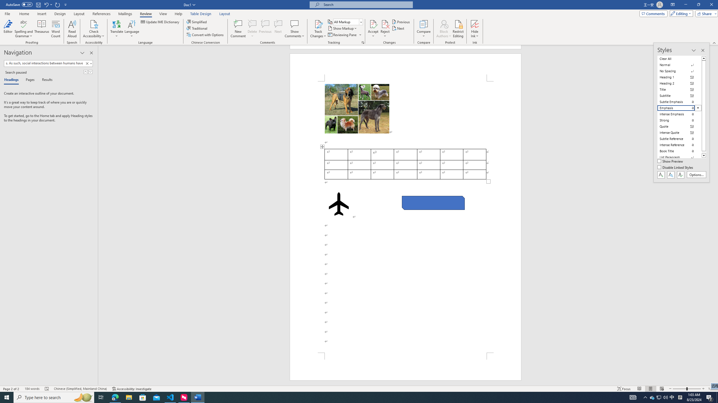  Describe the element at coordinates (343, 28) in the screenshot. I see `Show Markup` at that location.